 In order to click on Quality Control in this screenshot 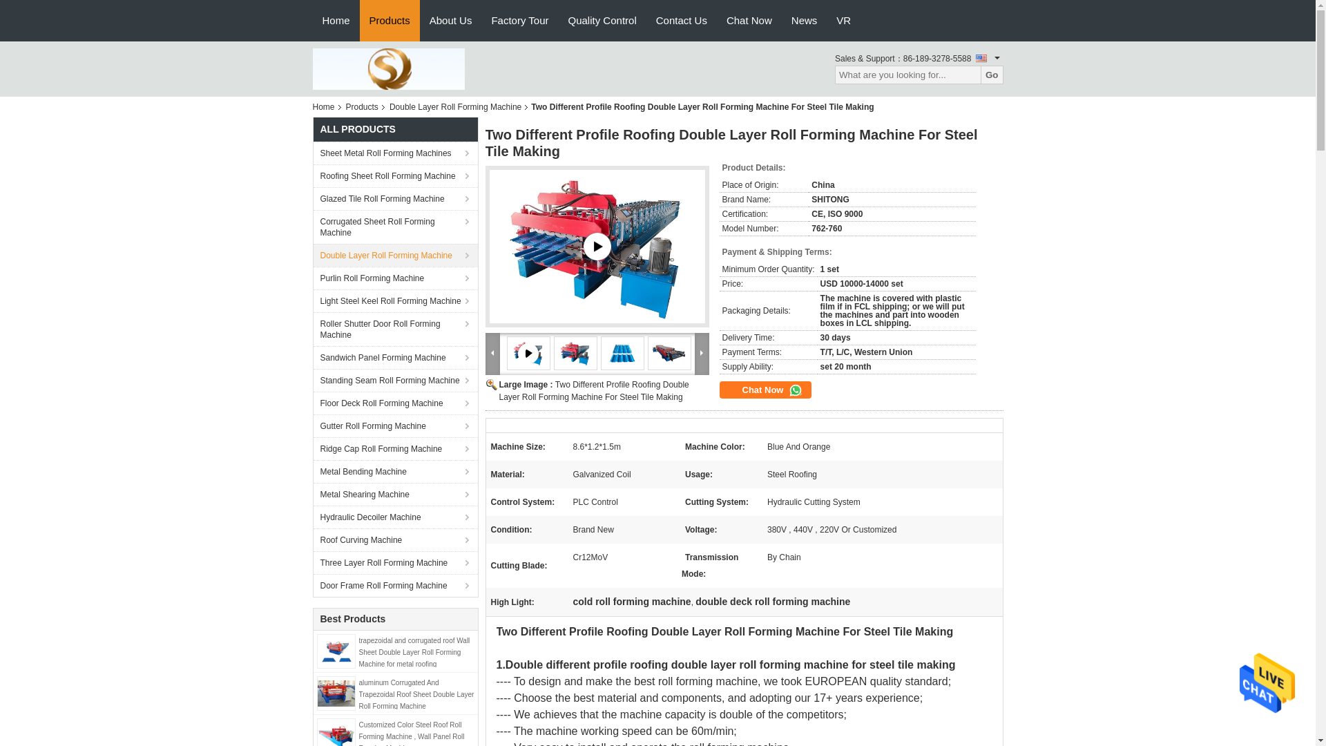, I will do `click(602, 21)`.